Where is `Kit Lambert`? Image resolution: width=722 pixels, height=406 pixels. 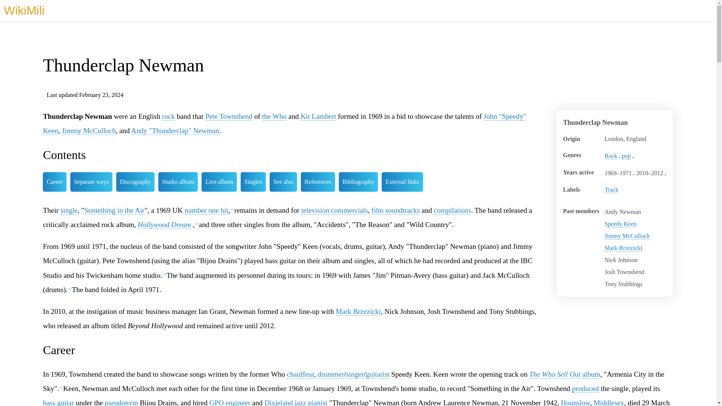
Kit Lambert is located at coordinates (318, 117).